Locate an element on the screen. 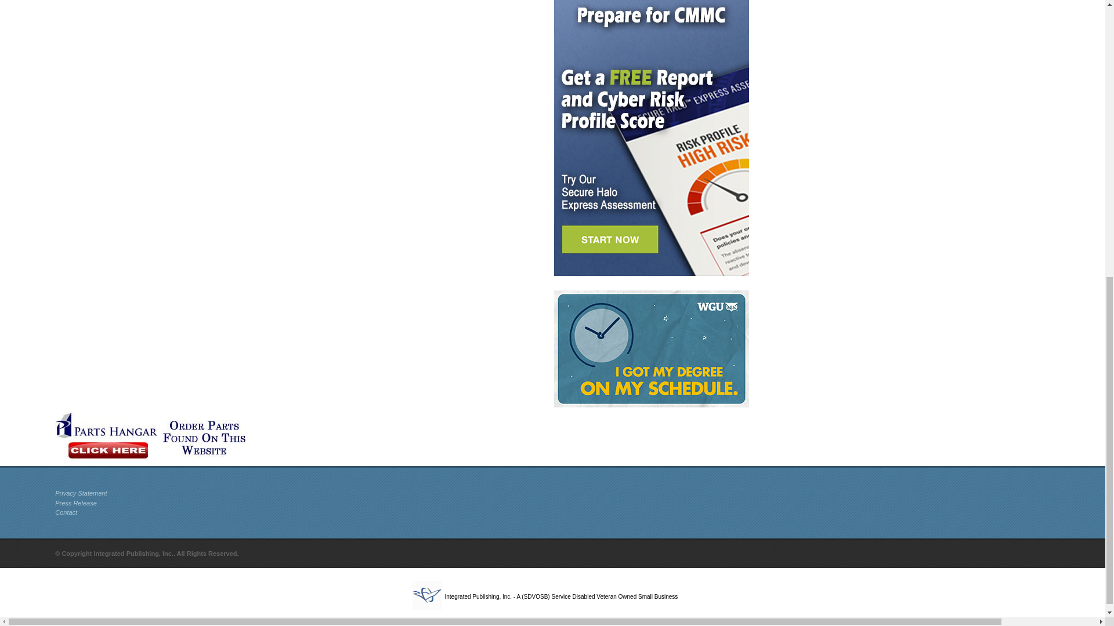 The image size is (1114, 626). Press Release is located at coordinates (75, 503).